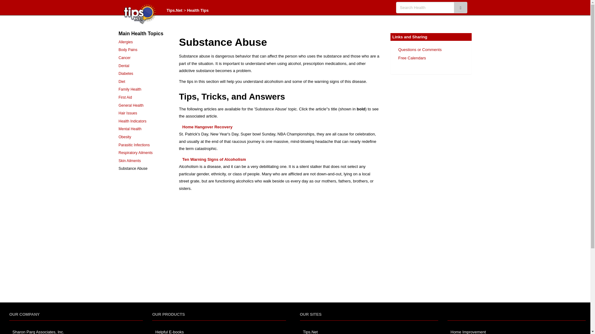 Image resolution: width=595 pixels, height=334 pixels. What do you see at coordinates (135, 153) in the screenshot?
I see `Respiratory Ailments` at bounding box center [135, 153].